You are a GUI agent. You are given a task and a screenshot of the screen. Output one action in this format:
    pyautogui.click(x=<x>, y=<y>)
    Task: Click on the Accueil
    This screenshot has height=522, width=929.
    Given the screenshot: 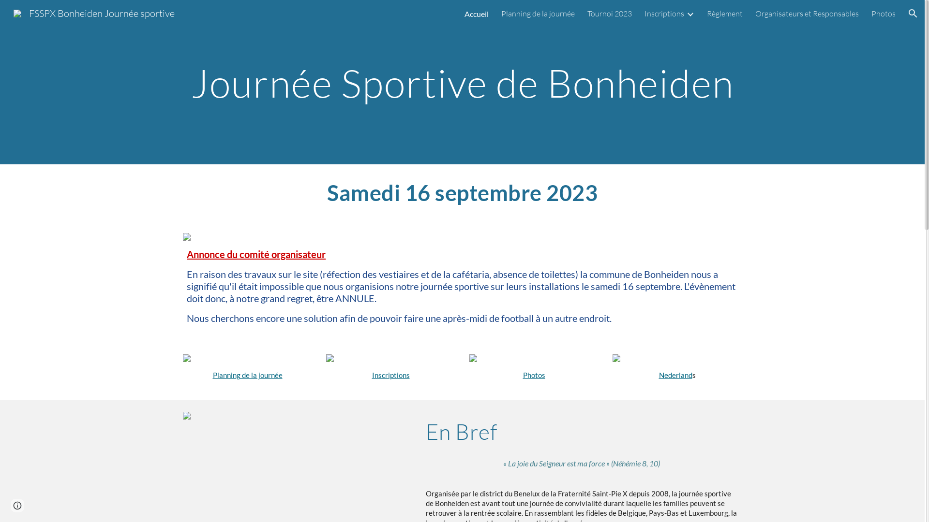 What is the action you would take?
    pyautogui.click(x=476, y=14)
    